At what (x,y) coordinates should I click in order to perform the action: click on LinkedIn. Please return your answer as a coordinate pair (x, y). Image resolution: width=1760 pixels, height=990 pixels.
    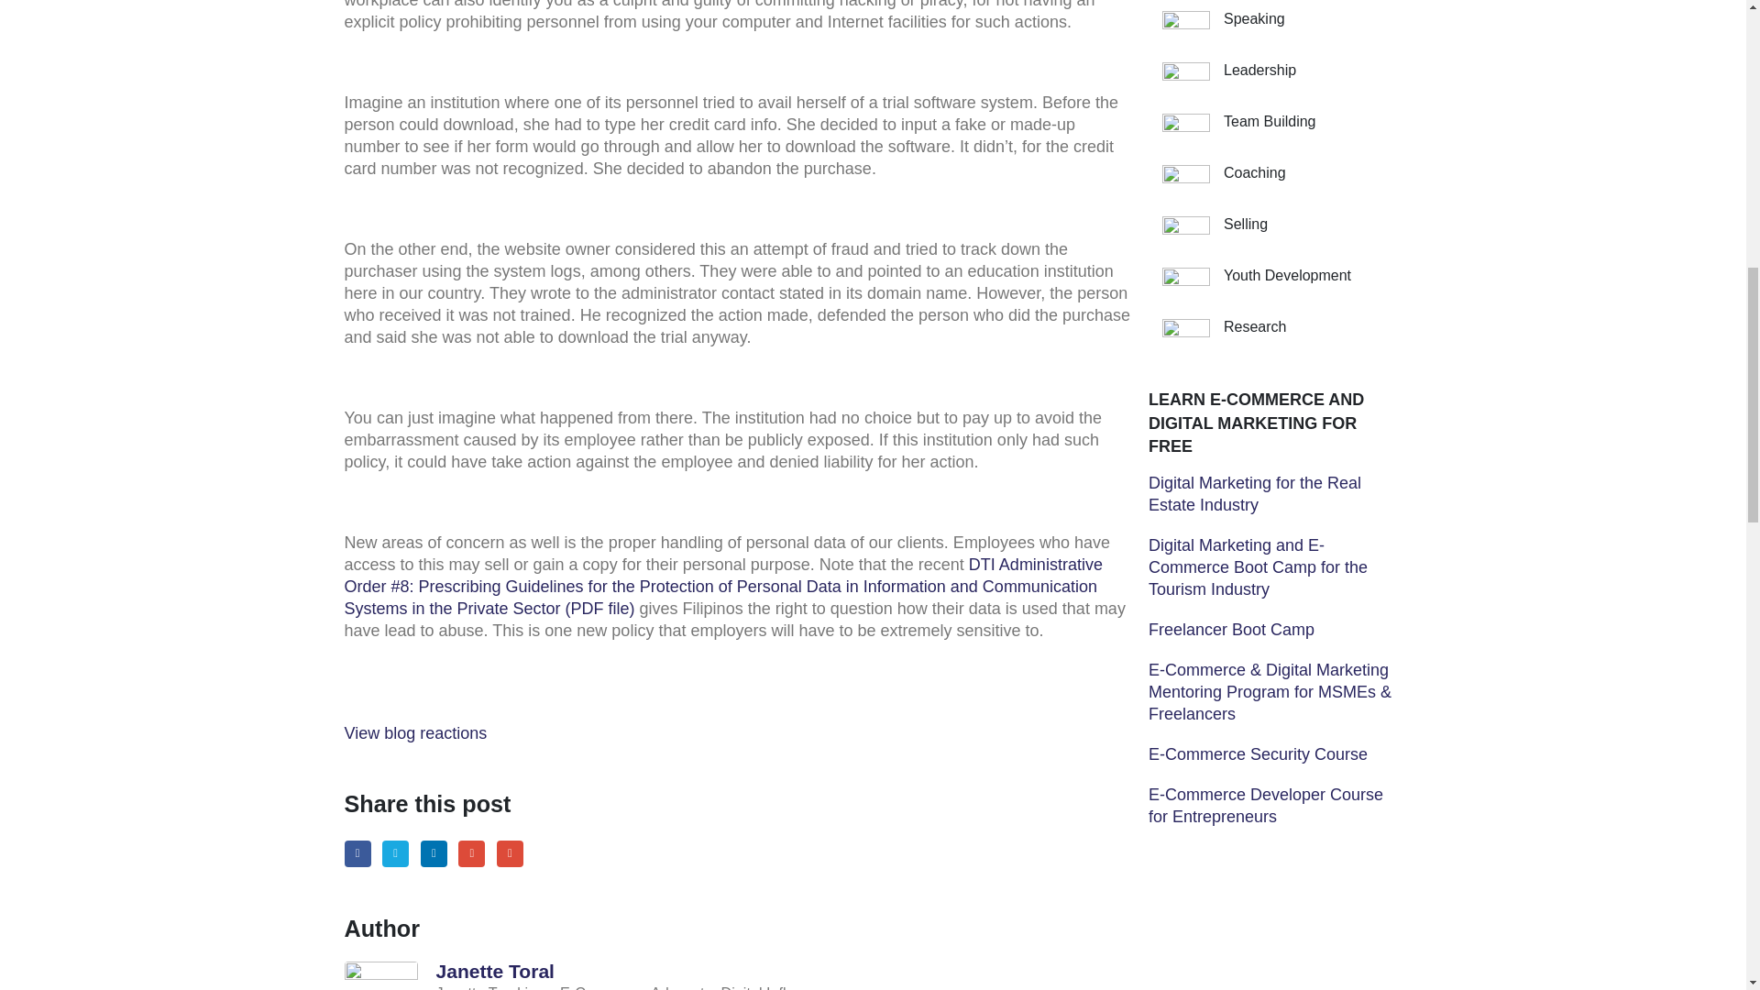
    Looking at the image, I should click on (433, 853).